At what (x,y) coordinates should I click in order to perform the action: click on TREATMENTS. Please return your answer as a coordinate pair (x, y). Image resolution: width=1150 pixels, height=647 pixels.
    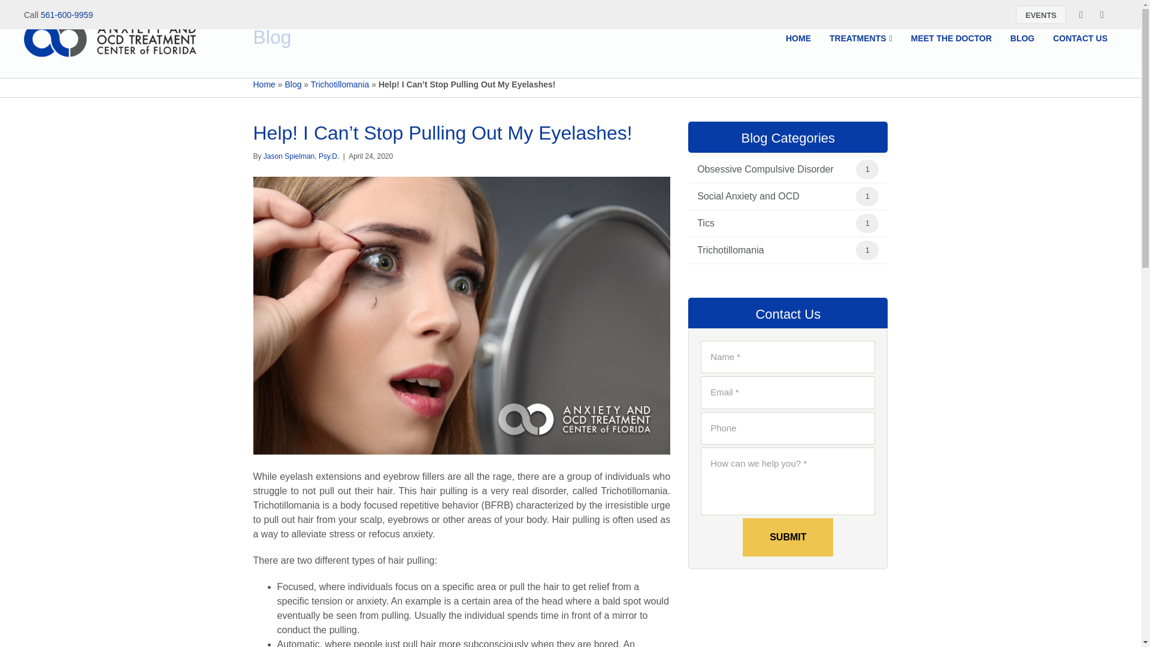
    Looking at the image, I should click on (861, 39).